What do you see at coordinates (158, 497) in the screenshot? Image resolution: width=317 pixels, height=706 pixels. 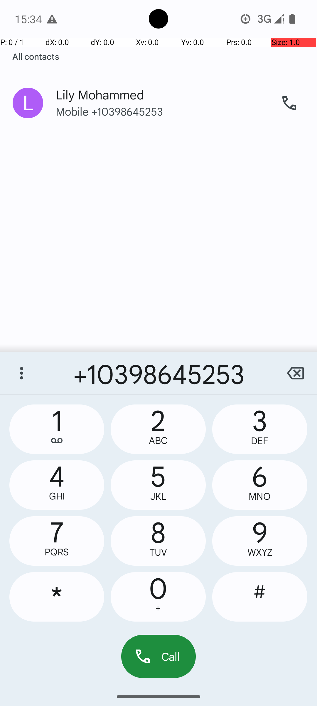 I see `JKL` at bounding box center [158, 497].